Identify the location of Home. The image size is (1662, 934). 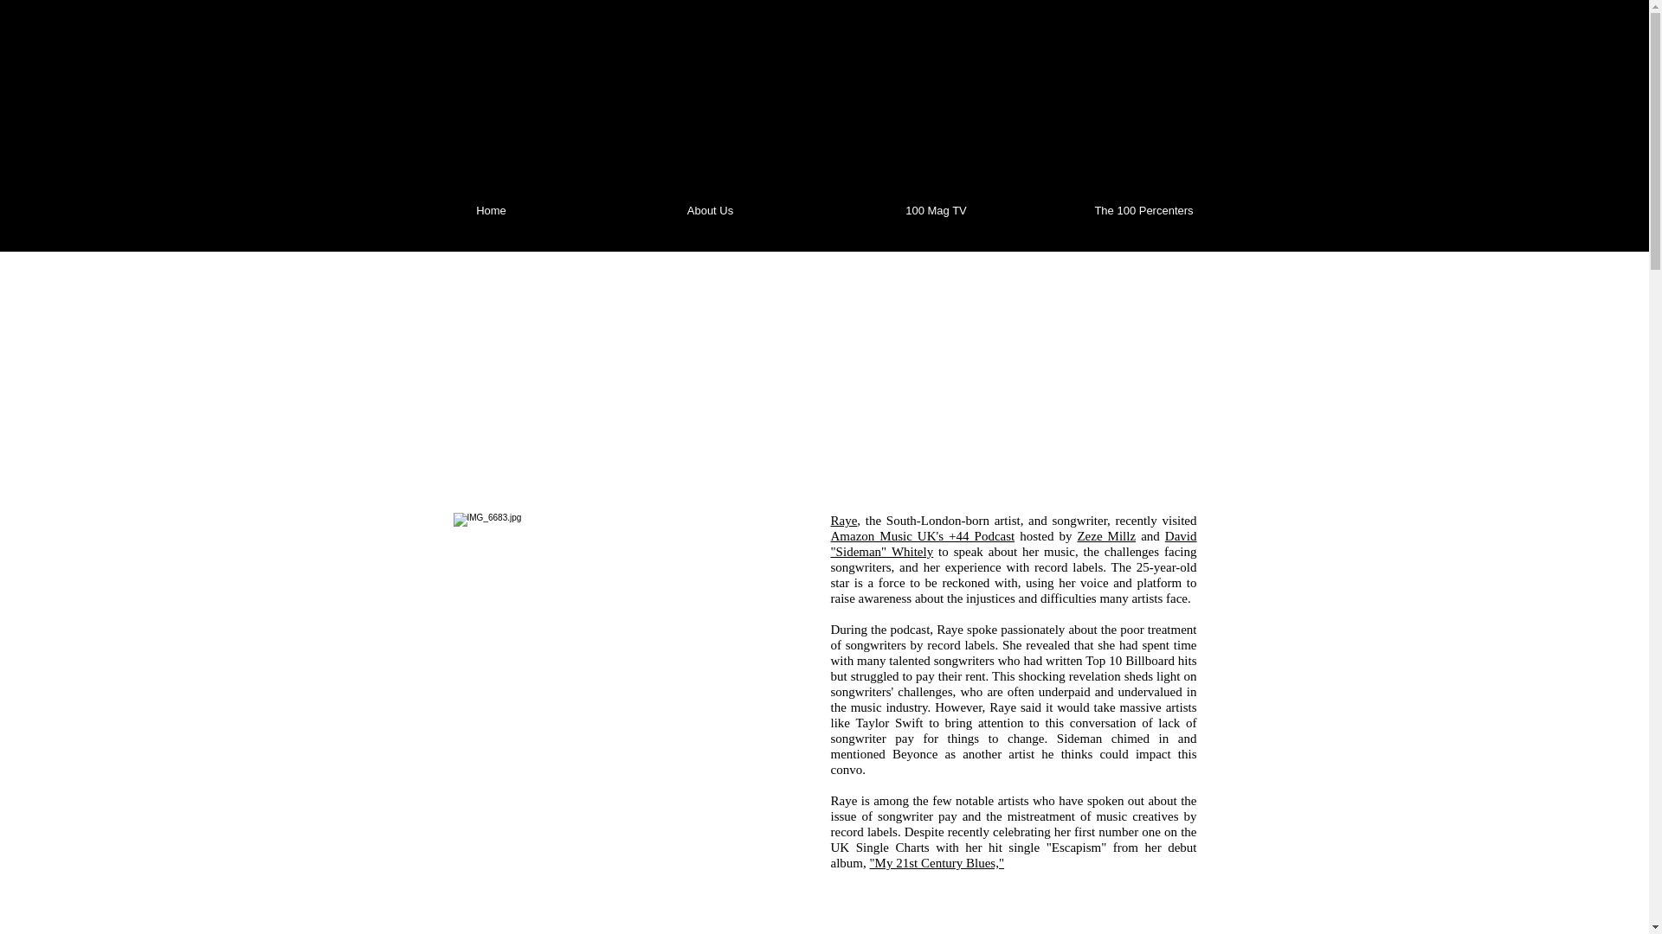
(493, 211).